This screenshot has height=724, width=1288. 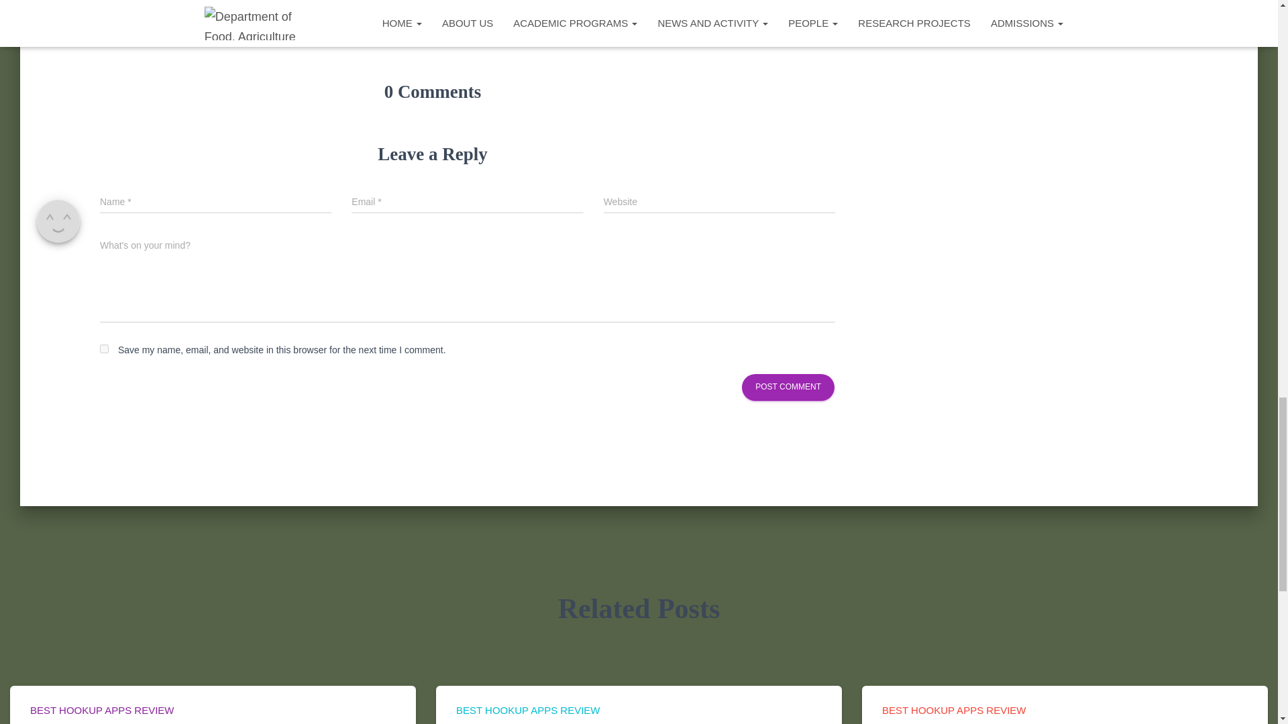 What do you see at coordinates (104, 349) in the screenshot?
I see `yes` at bounding box center [104, 349].